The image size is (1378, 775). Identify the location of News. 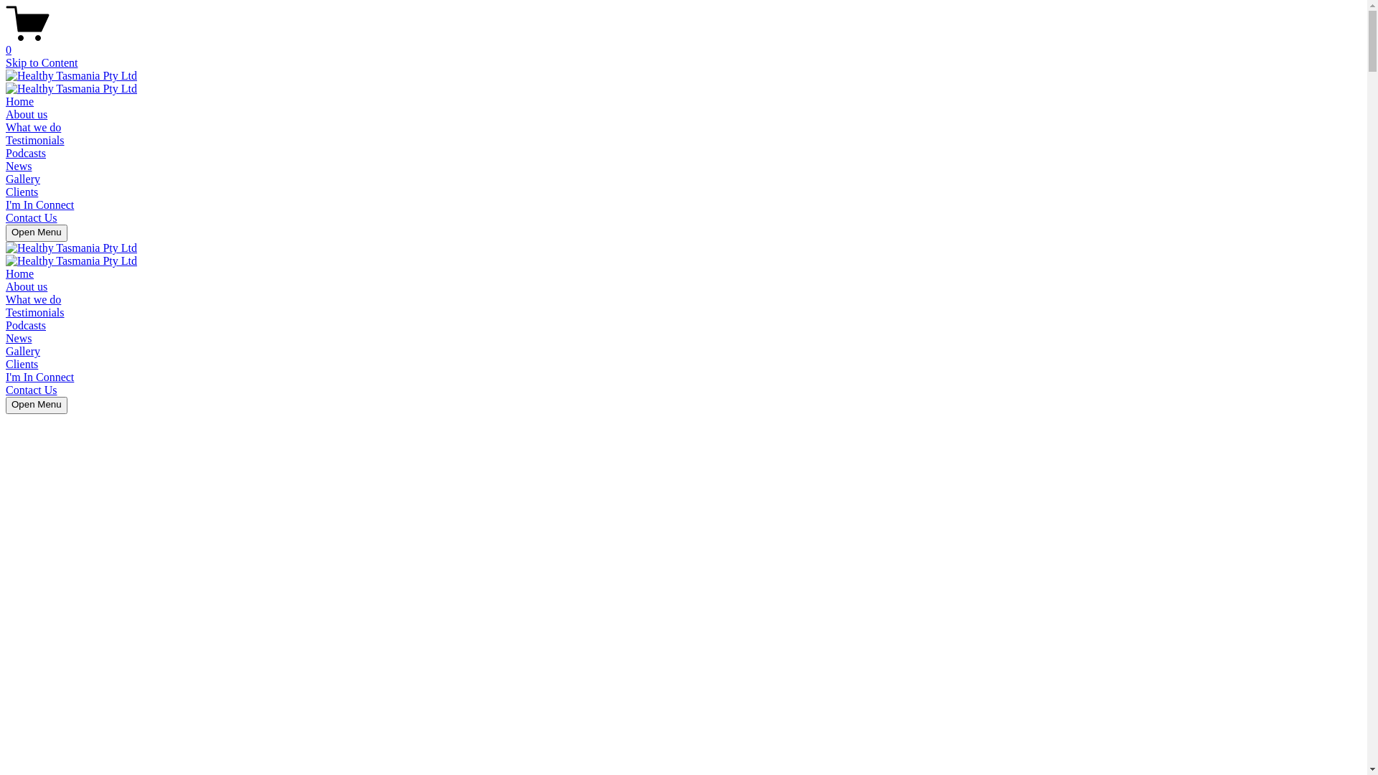
(19, 166).